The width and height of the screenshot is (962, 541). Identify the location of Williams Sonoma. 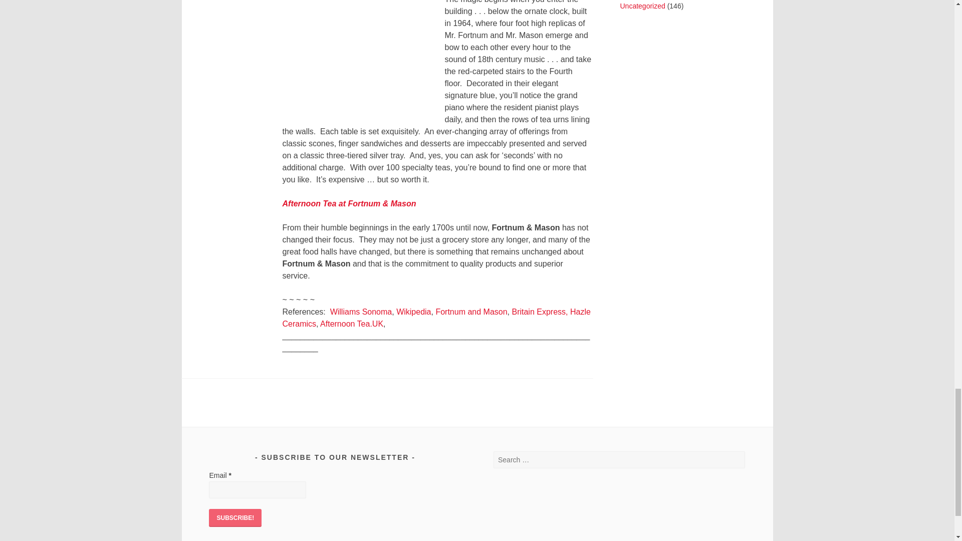
(361, 312).